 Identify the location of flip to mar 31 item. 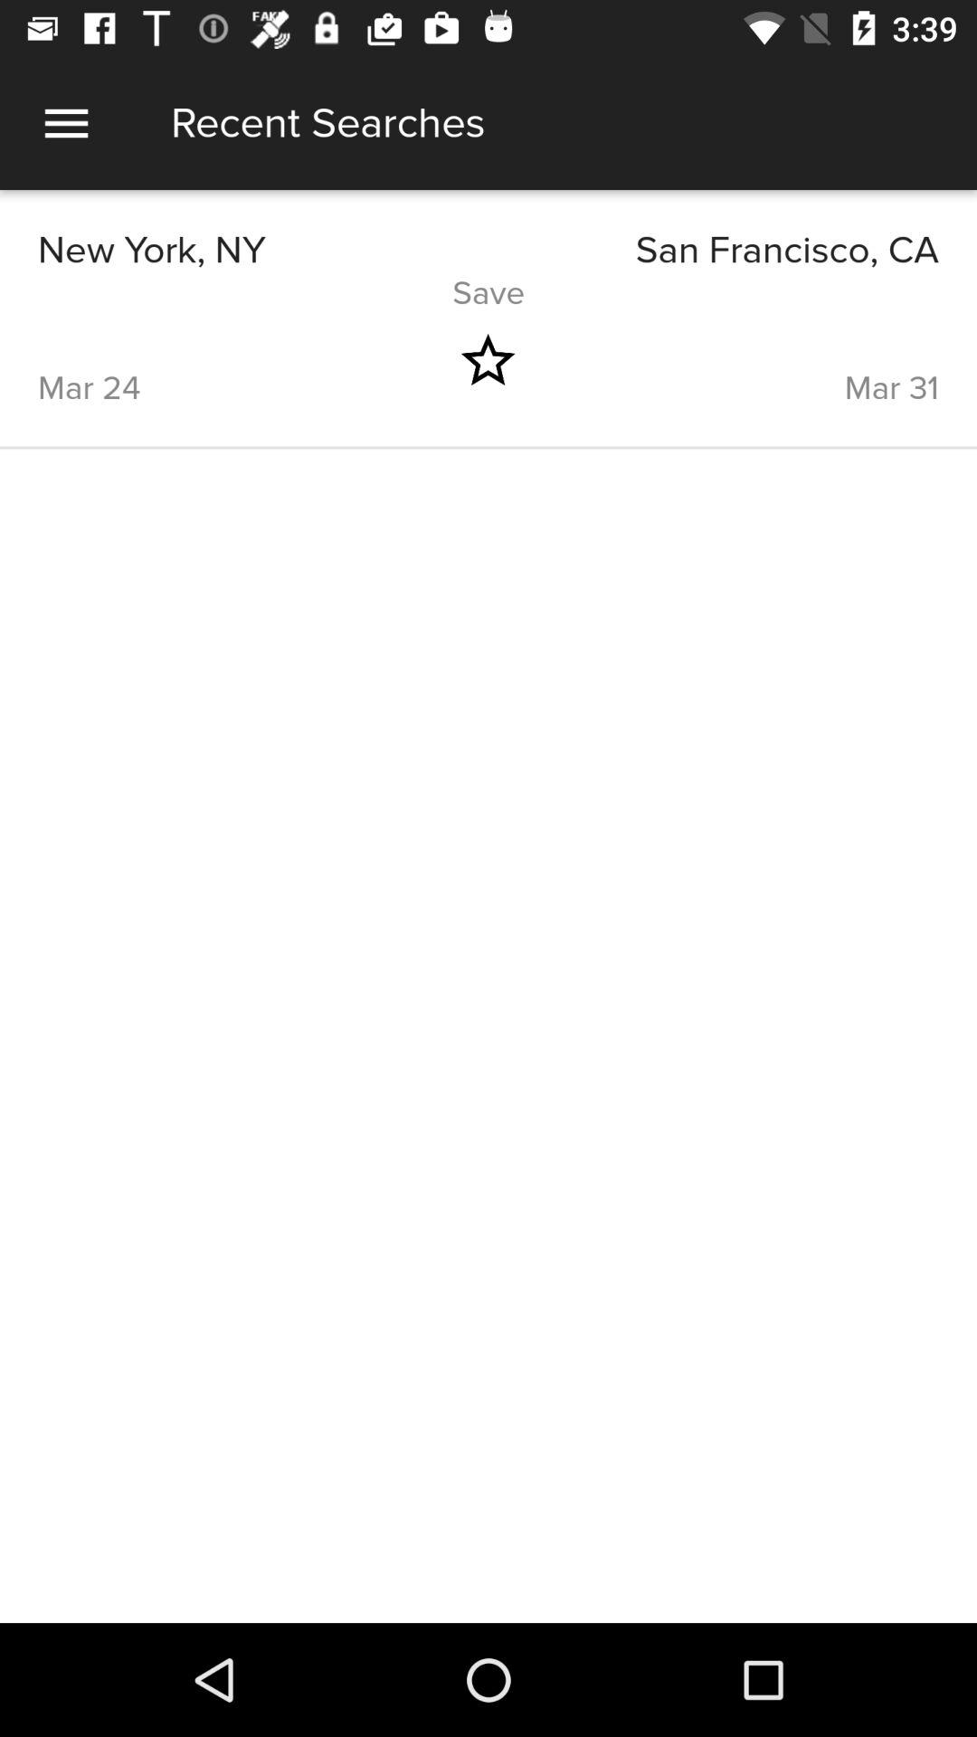
(758, 360).